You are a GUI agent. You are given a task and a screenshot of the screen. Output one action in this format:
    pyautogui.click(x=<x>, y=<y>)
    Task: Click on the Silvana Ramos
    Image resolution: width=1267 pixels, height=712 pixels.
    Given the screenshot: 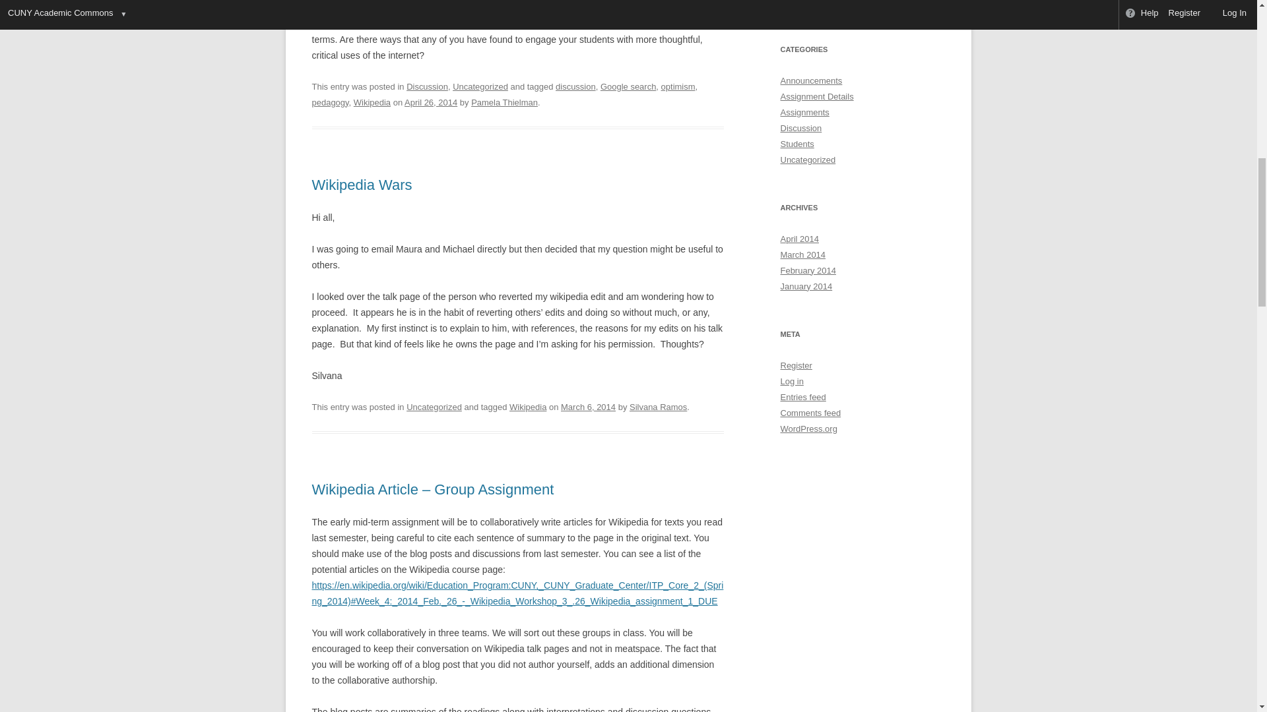 What is the action you would take?
    pyautogui.click(x=658, y=407)
    